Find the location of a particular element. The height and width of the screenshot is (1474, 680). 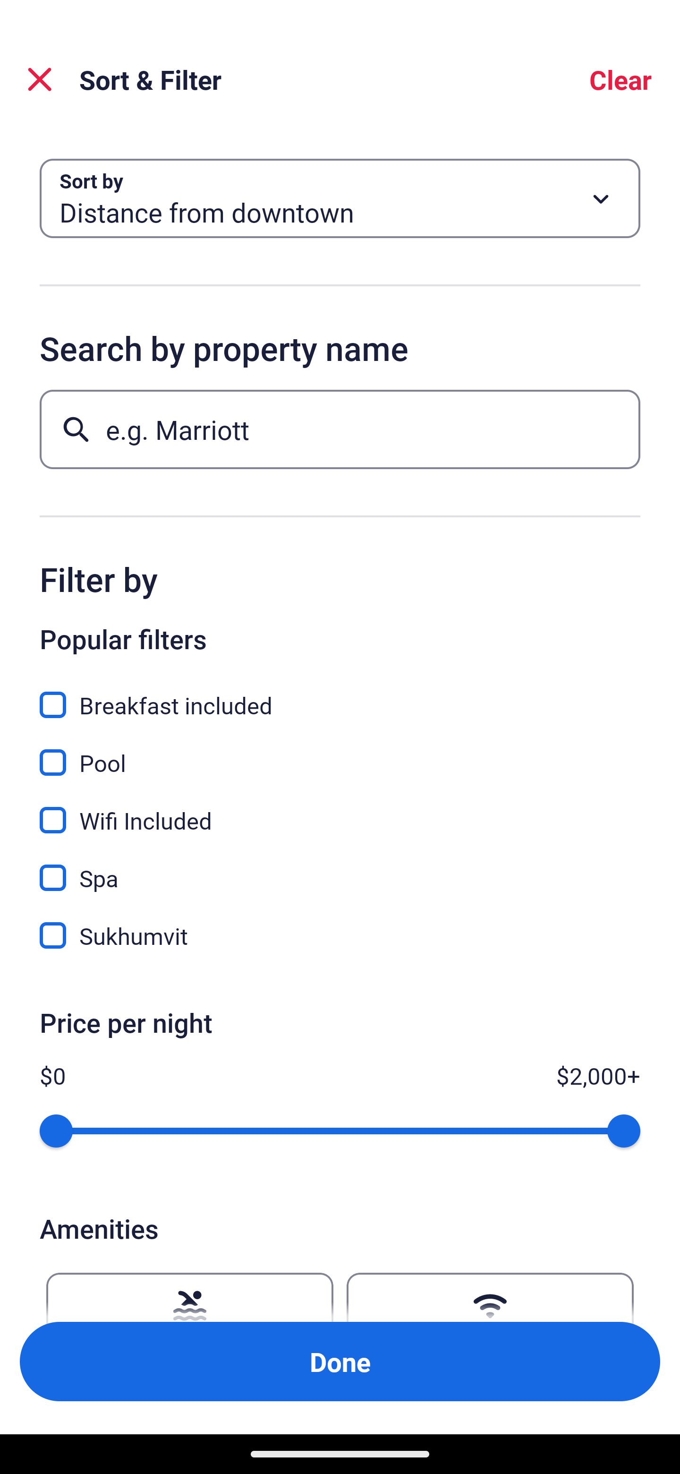

Breakfast included, Breakfast included is located at coordinates (340, 694).